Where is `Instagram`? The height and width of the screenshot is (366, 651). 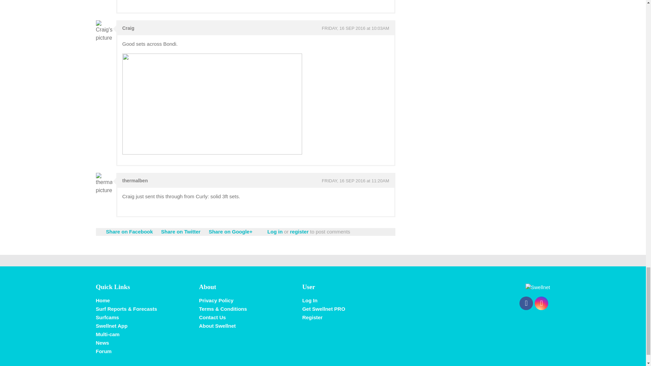 Instagram is located at coordinates (541, 303).